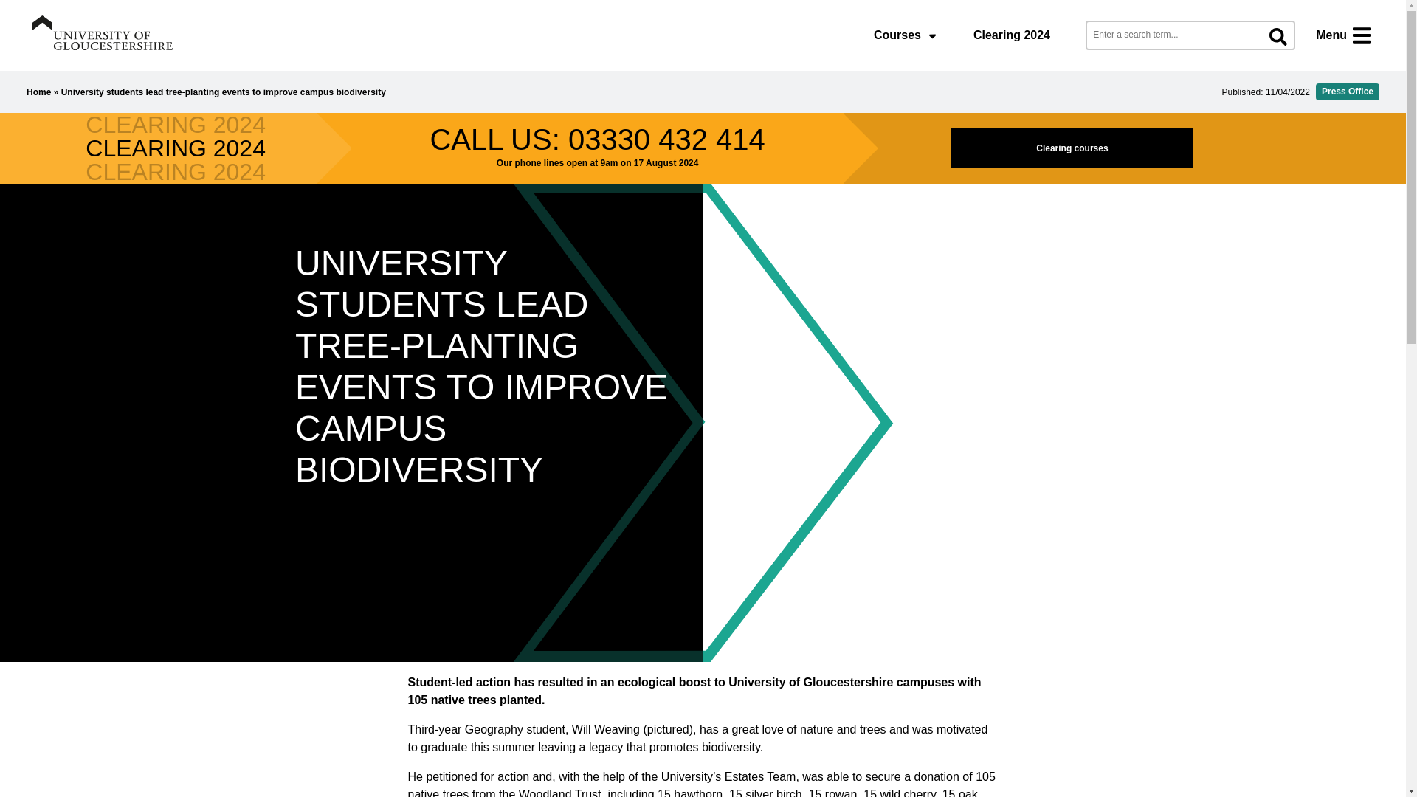  Describe the element at coordinates (1011, 35) in the screenshot. I see `Clearing 2024` at that location.